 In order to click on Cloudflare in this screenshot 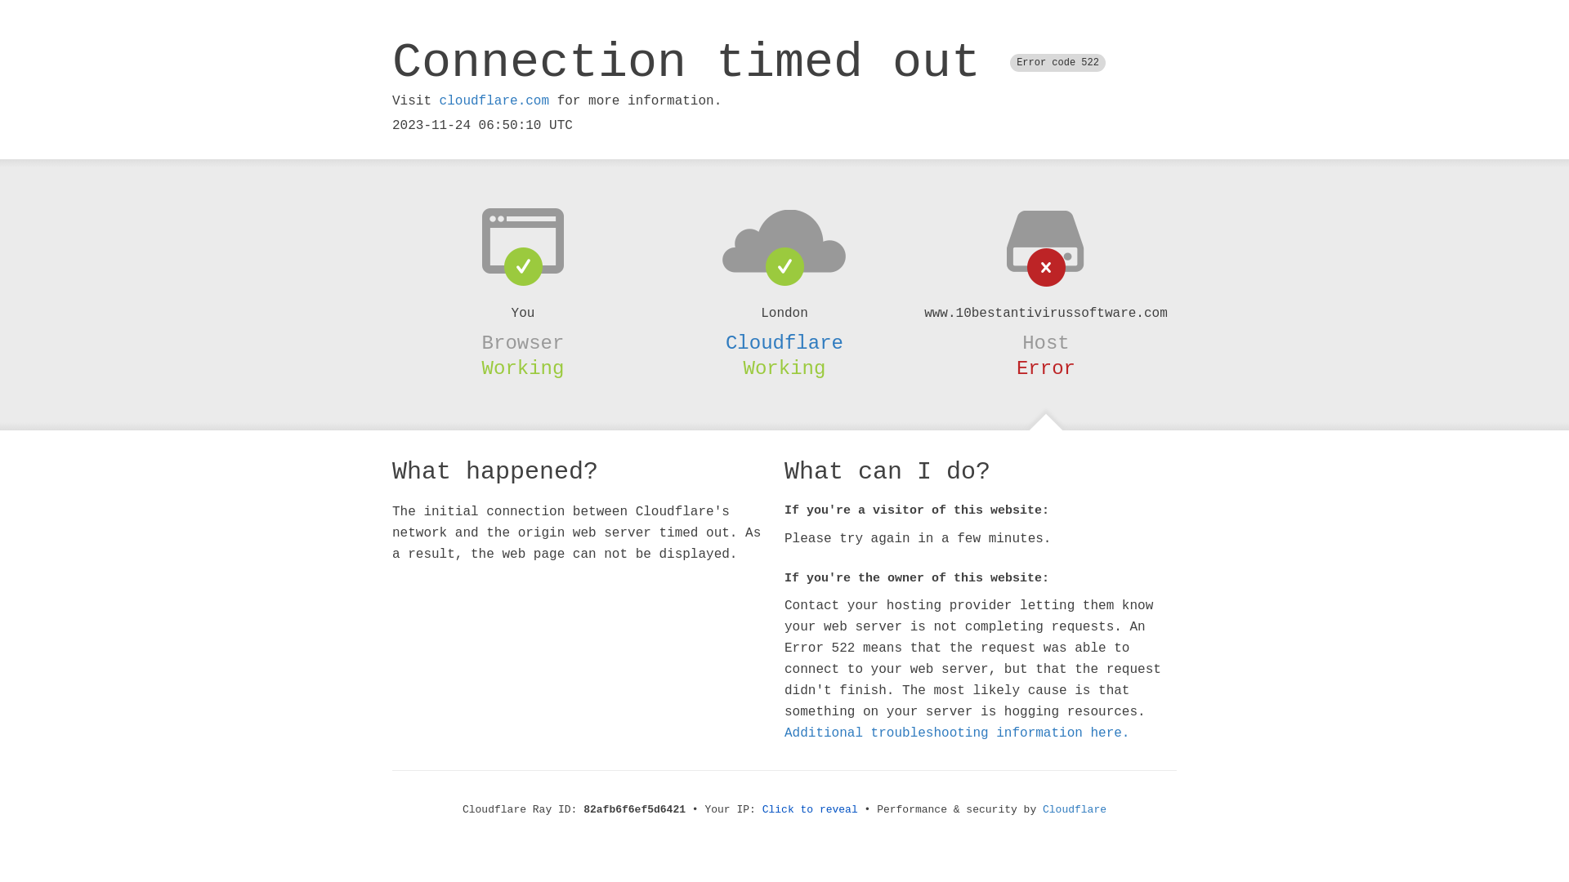, I will do `click(784, 343)`.